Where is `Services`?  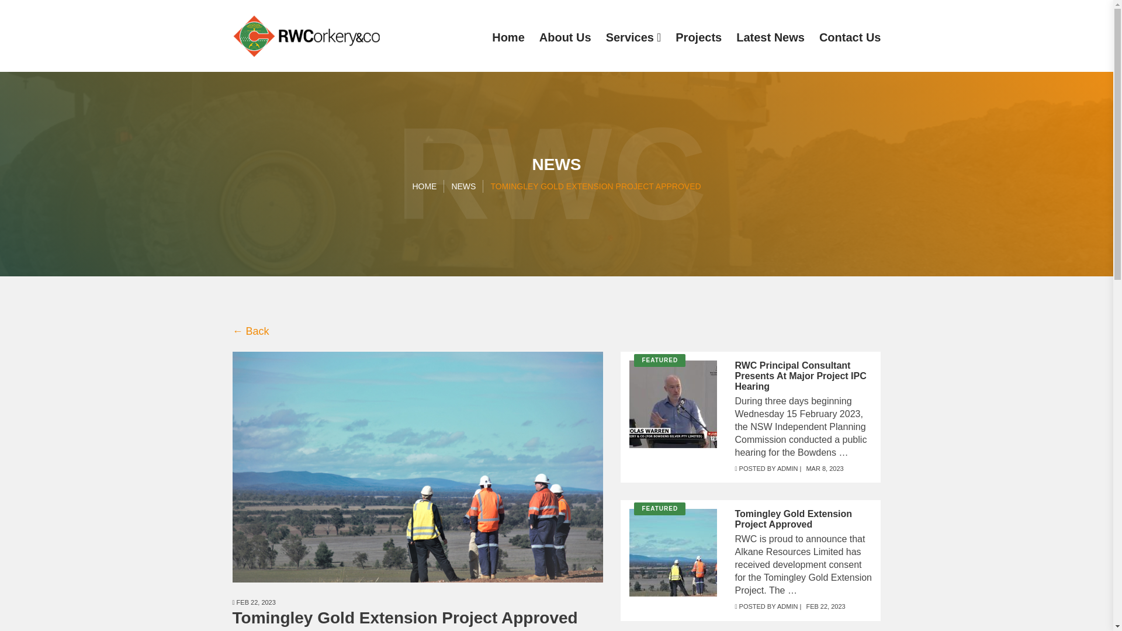 Services is located at coordinates (633, 37).